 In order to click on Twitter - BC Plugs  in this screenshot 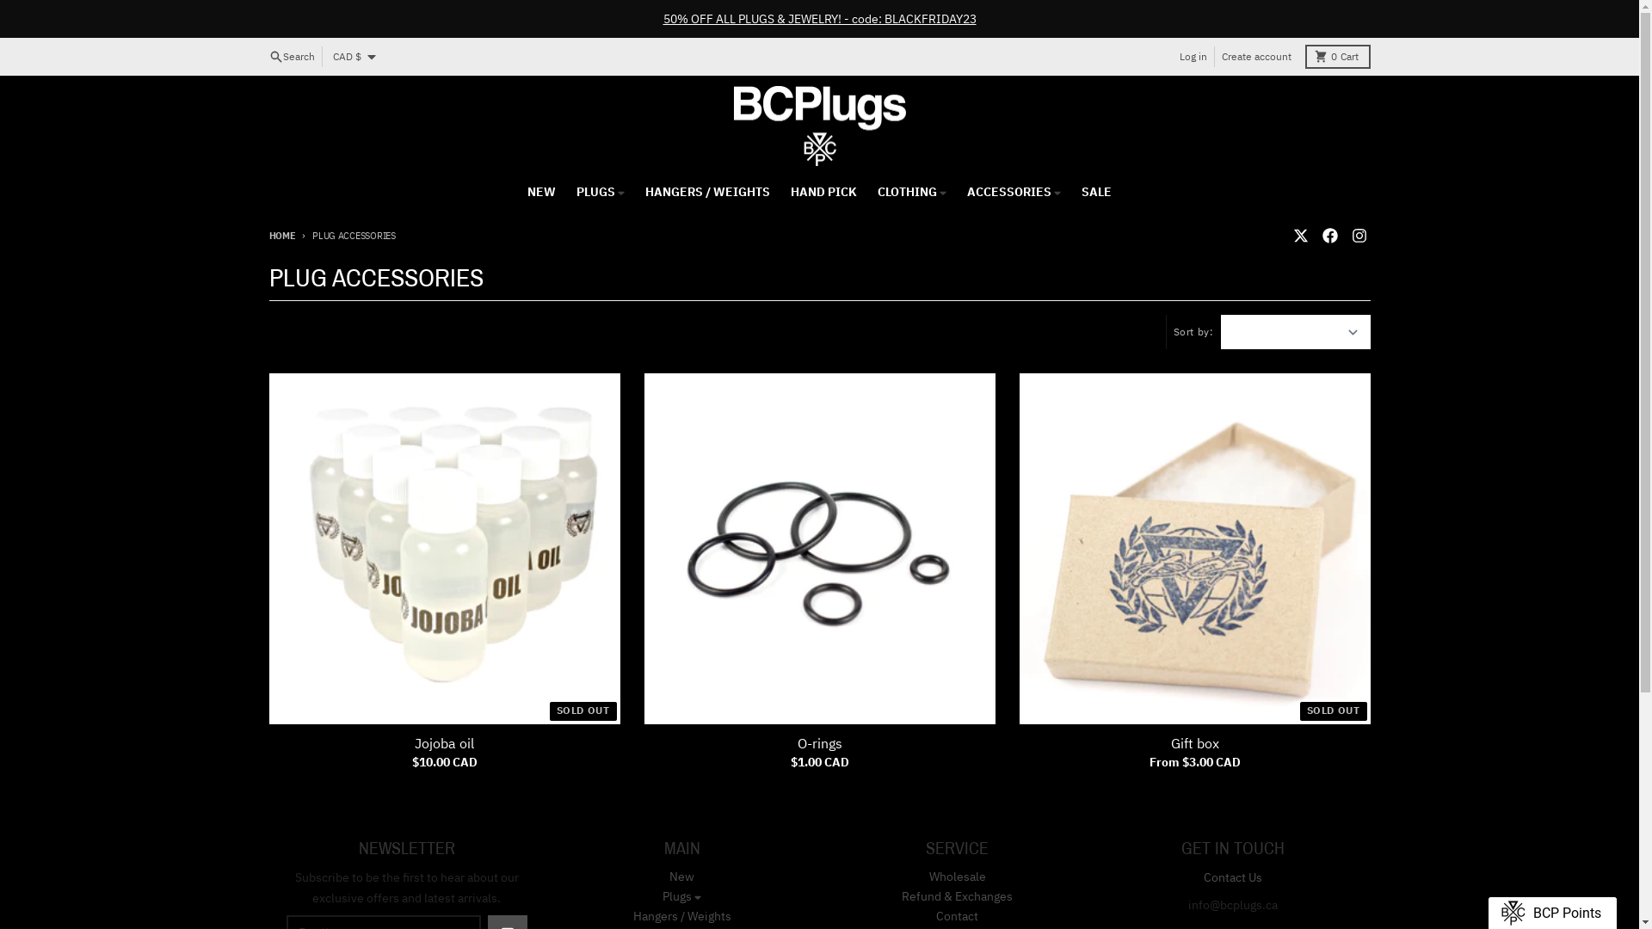, I will do `click(1300, 236)`.